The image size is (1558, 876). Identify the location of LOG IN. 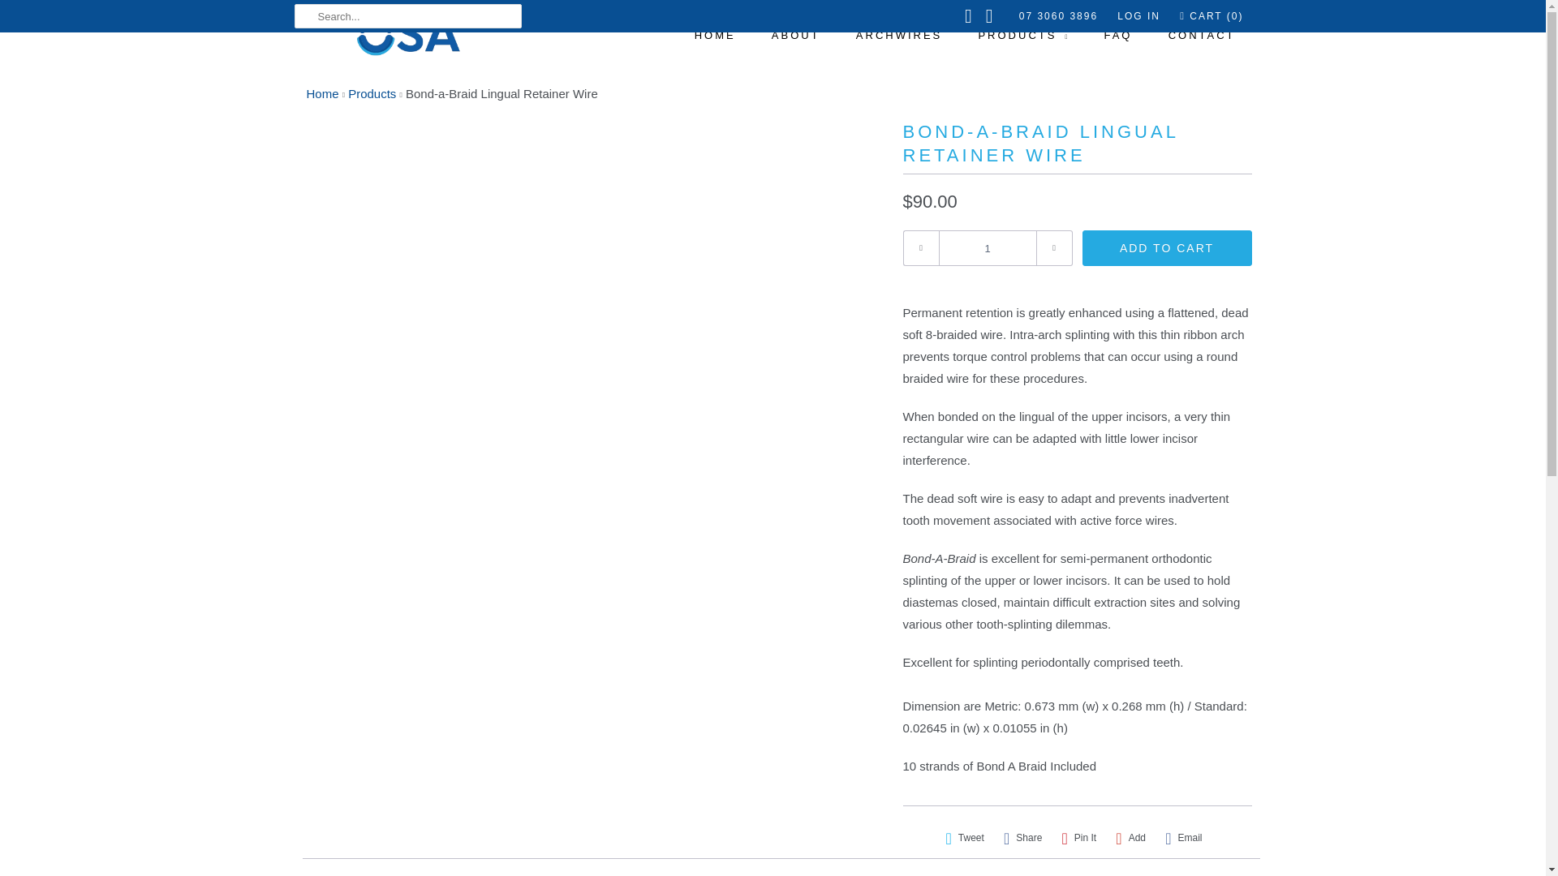
(1138, 16).